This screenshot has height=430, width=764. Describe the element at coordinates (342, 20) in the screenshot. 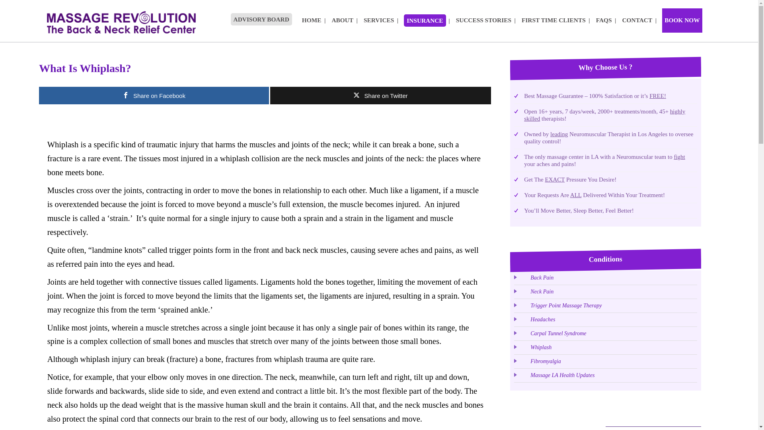

I see `ABOUT` at that location.